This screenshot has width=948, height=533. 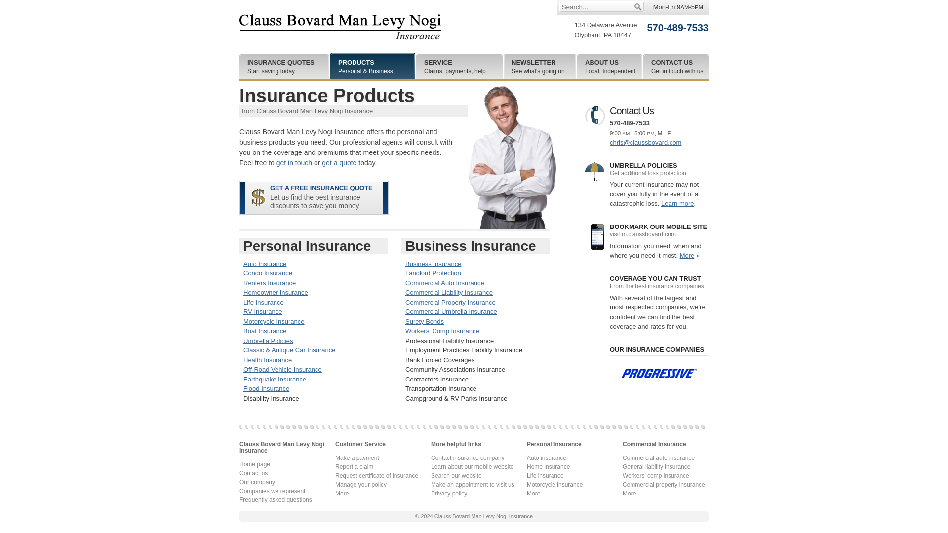 What do you see at coordinates (677, 203) in the screenshot?
I see `Off-Road Vehicle Insurance` at bounding box center [677, 203].